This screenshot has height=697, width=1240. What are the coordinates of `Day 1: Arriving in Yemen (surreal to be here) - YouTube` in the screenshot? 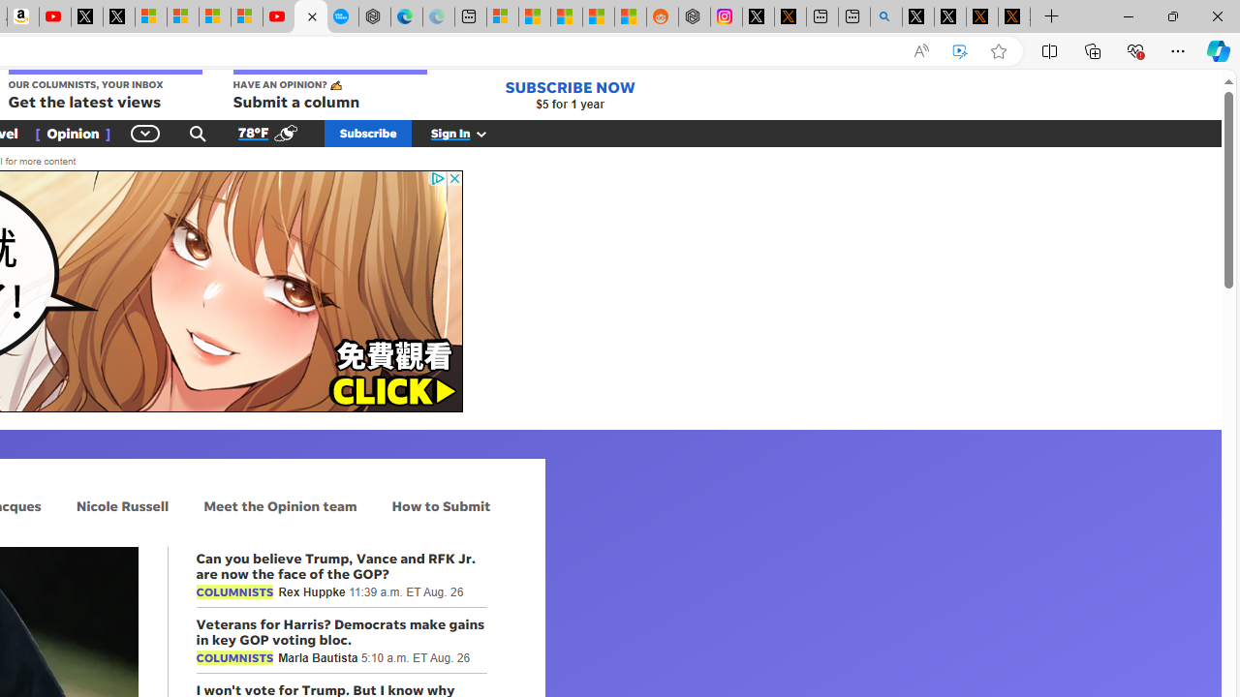 It's located at (54, 17).